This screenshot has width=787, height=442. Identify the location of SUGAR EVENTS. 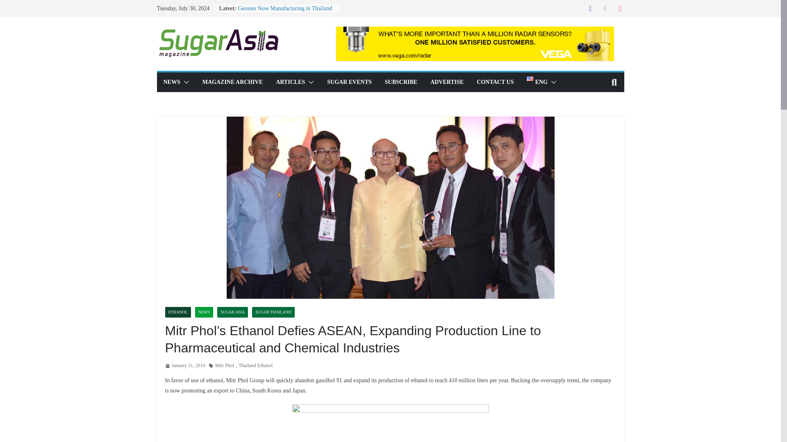
(349, 82).